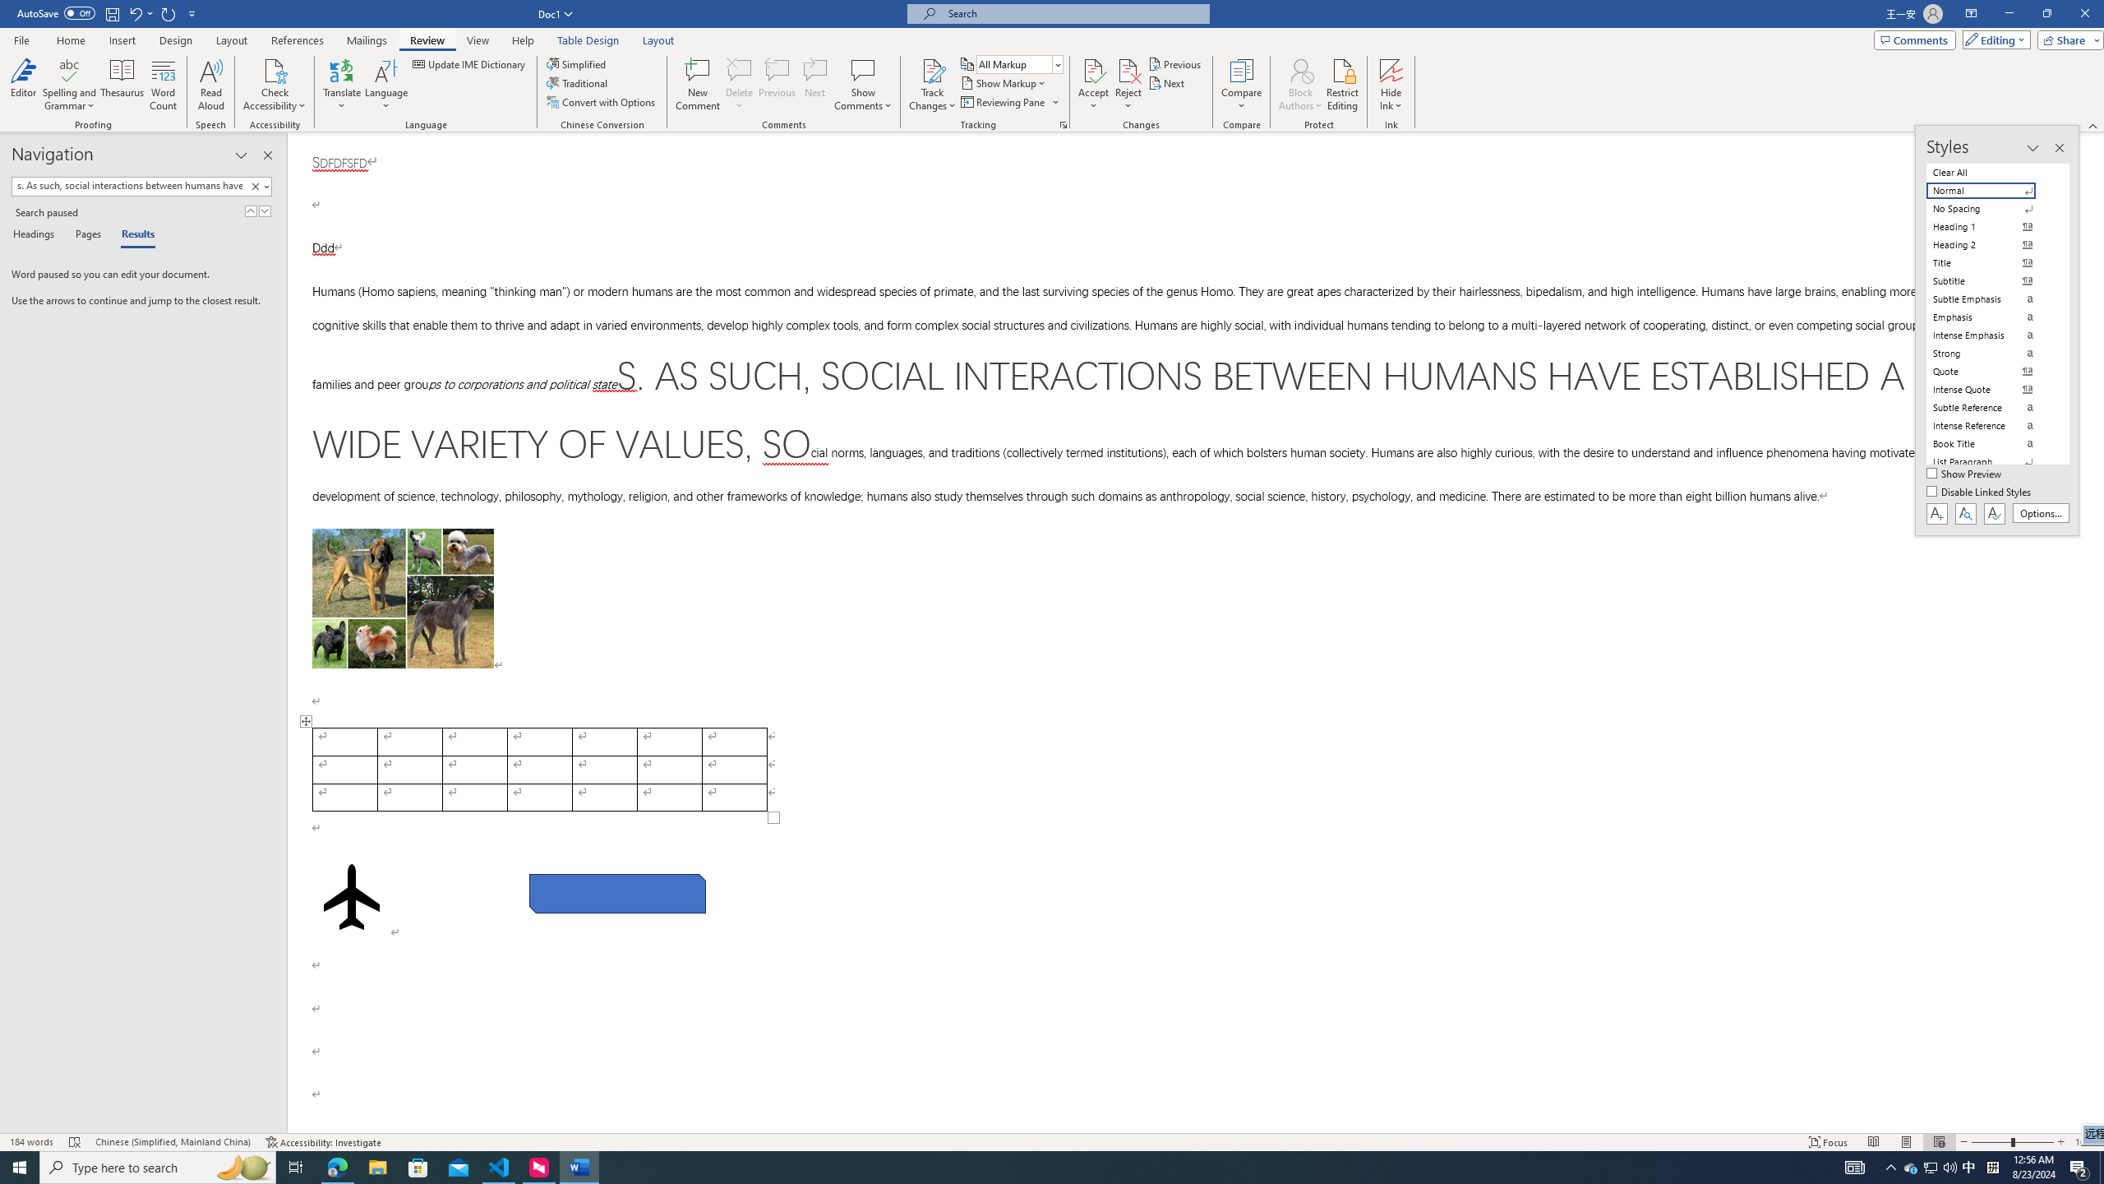  What do you see at coordinates (1991, 172) in the screenshot?
I see `Clear All` at bounding box center [1991, 172].